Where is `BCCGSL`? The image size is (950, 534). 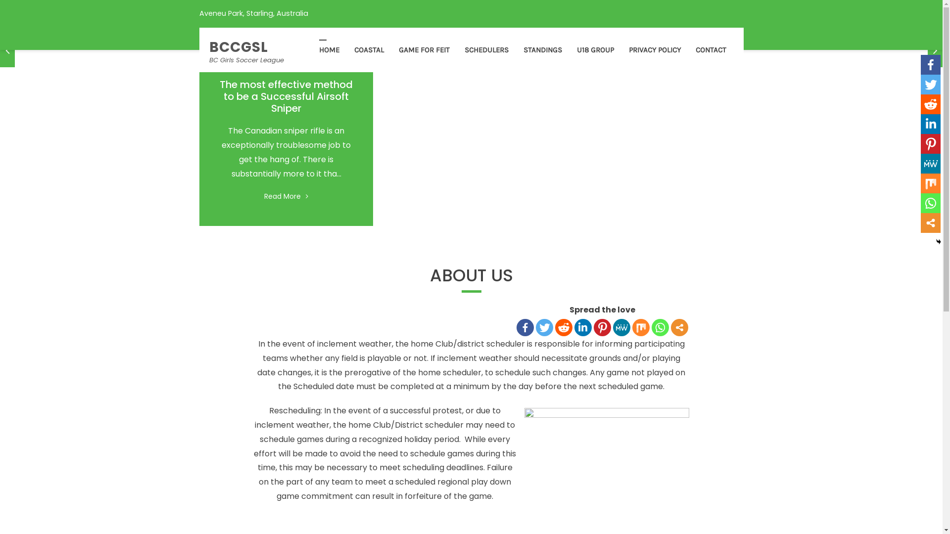
BCCGSL is located at coordinates (238, 47).